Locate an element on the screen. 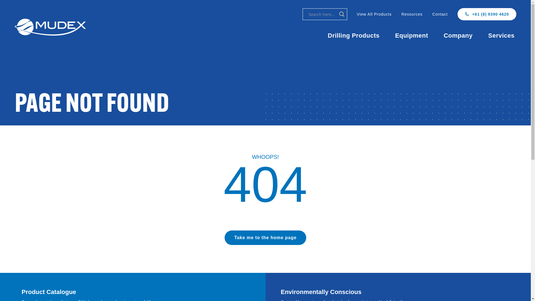 The height and width of the screenshot is (301, 535). Contact is located at coordinates (440, 14).